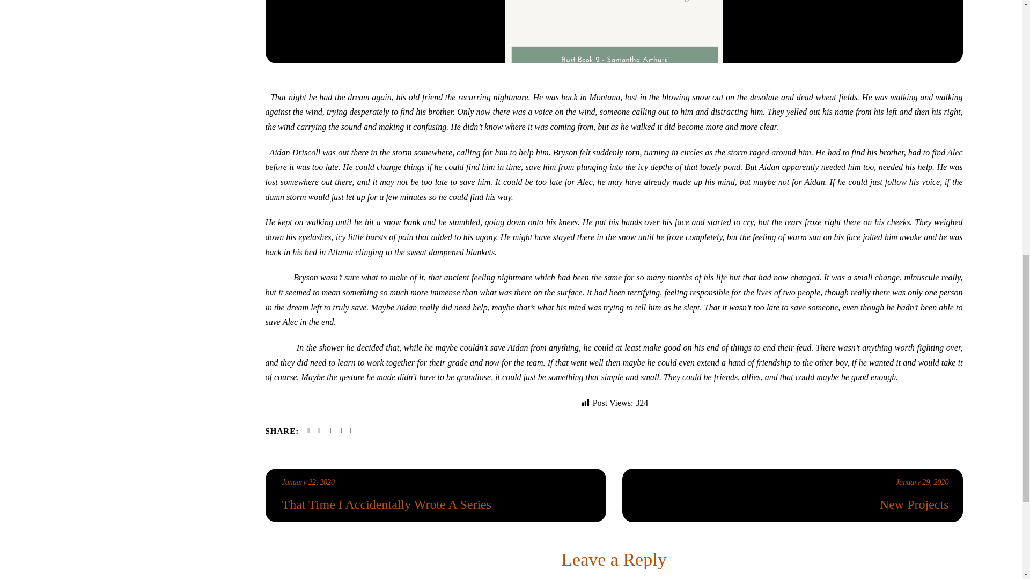 The width and height of the screenshot is (1030, 579). Describe the element at coordinates (308, 482) in the screenshot. I see `That Time I Accidentally Wrote A Series` at that location.